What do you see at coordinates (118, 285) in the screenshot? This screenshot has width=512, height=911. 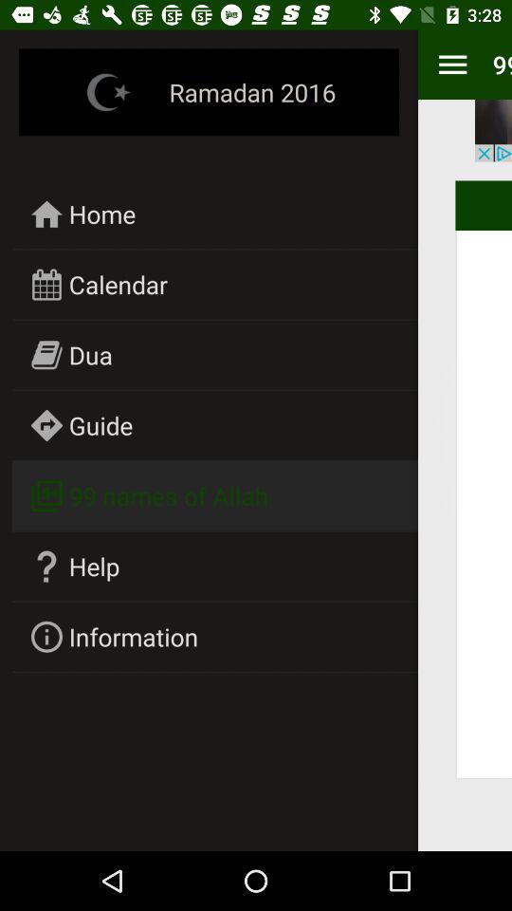 I see `launch the item above the dua` at bounding box center [118, 285].